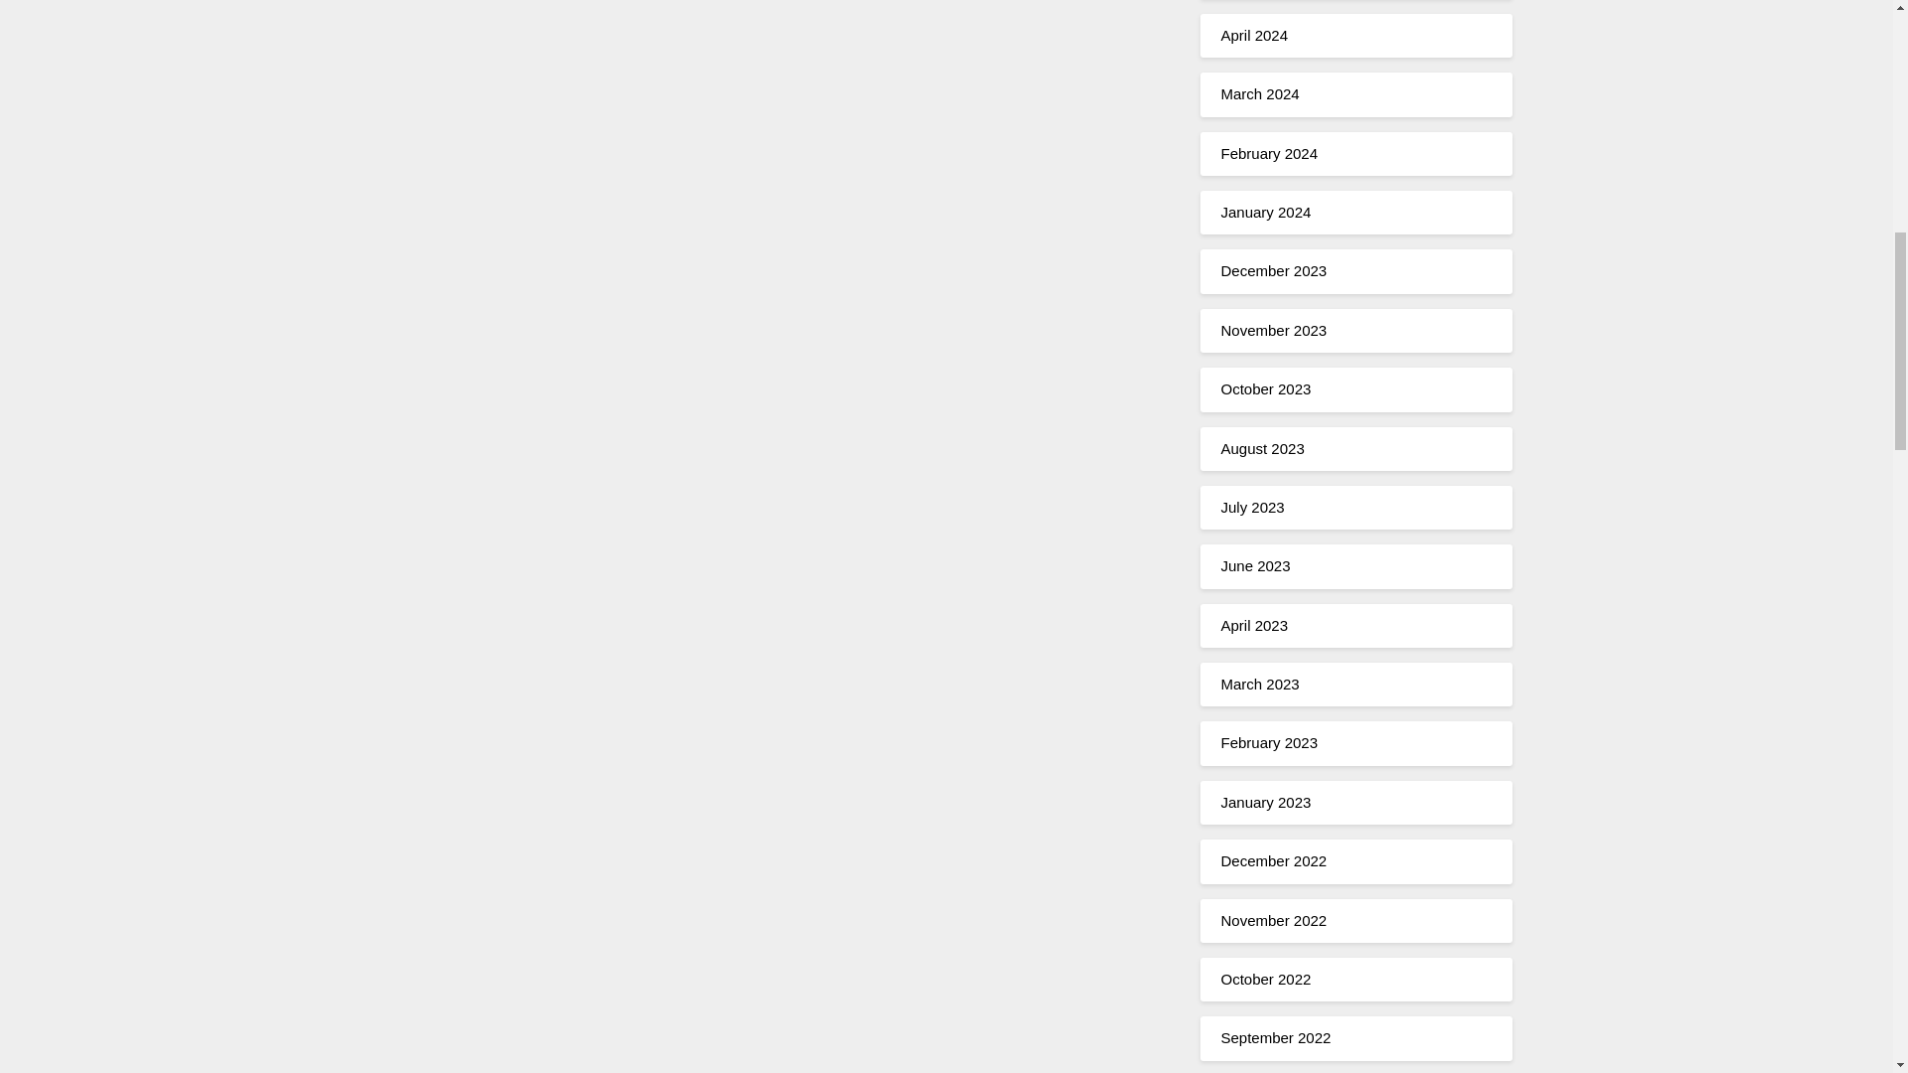 The width and height of the screenshot is (1908, 1073). Describe the element at coordinates (1273, 860) in the screenshot. I see `December 2022` at that location.